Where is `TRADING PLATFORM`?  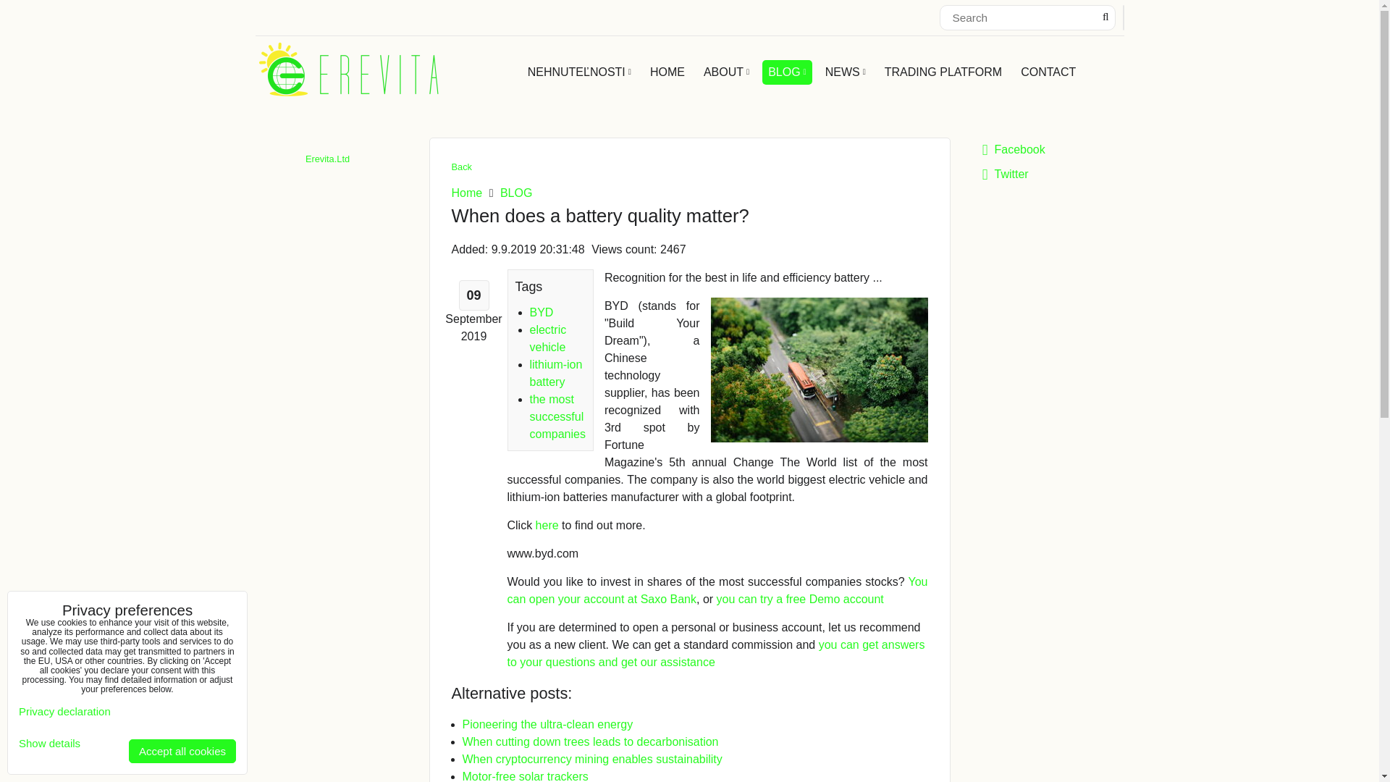 TRADING PLATFORM is located at coordinates (943, 72).